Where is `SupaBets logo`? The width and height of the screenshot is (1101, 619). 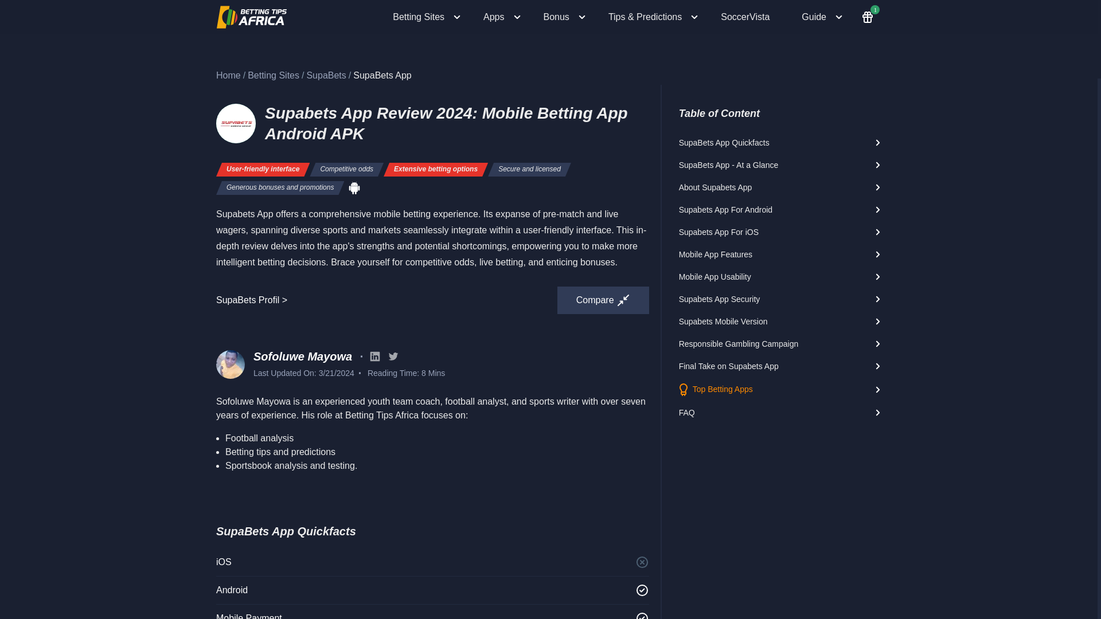
SupaBets logo is located at coordinates (235, 123).